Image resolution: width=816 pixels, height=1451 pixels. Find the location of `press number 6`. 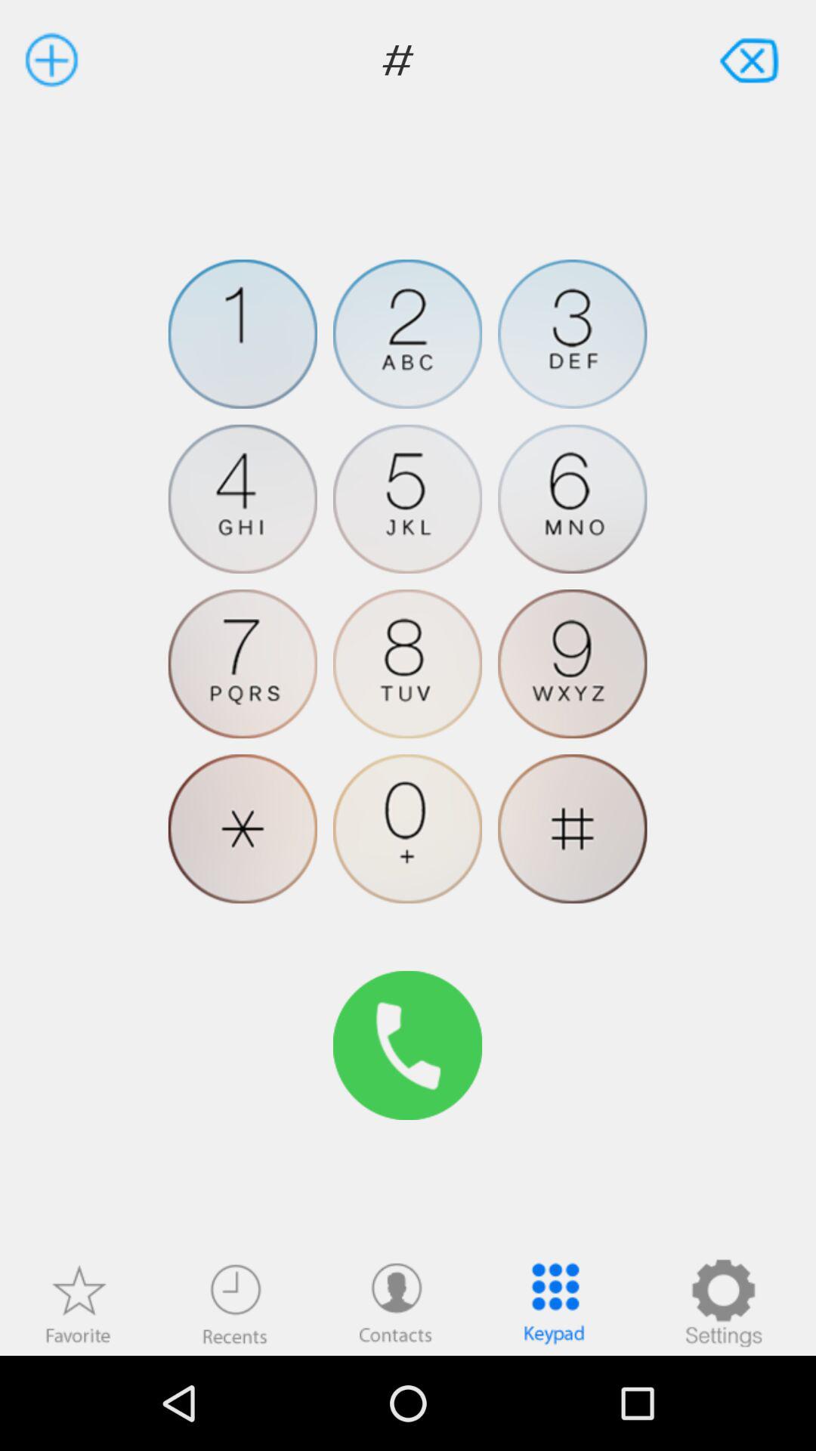

press number 6 is located at coordinates (573, 499).